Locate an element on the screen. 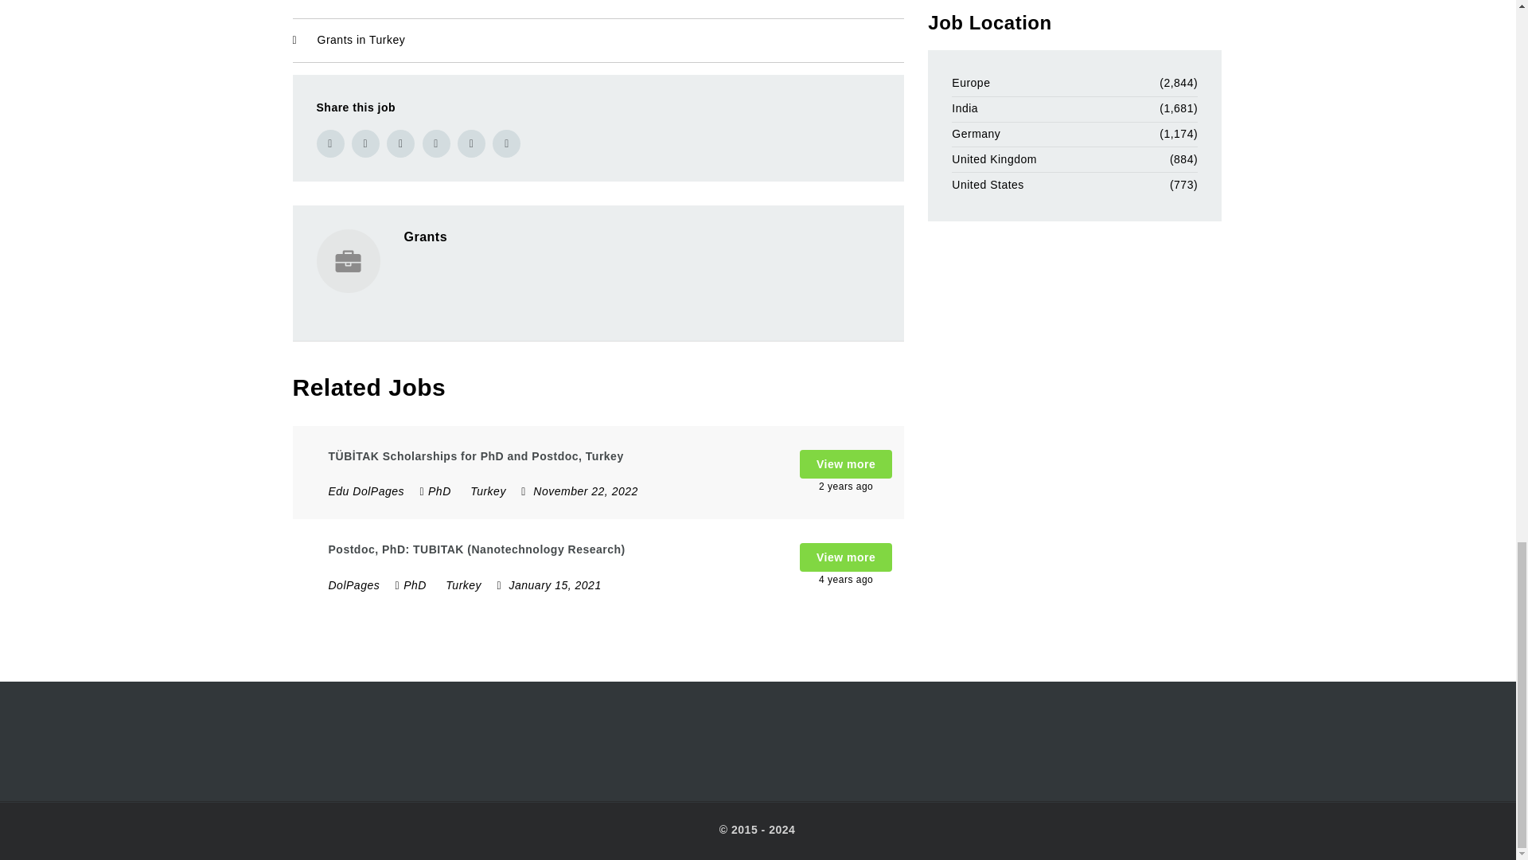  Share on email is located at coordinates (471, 143).